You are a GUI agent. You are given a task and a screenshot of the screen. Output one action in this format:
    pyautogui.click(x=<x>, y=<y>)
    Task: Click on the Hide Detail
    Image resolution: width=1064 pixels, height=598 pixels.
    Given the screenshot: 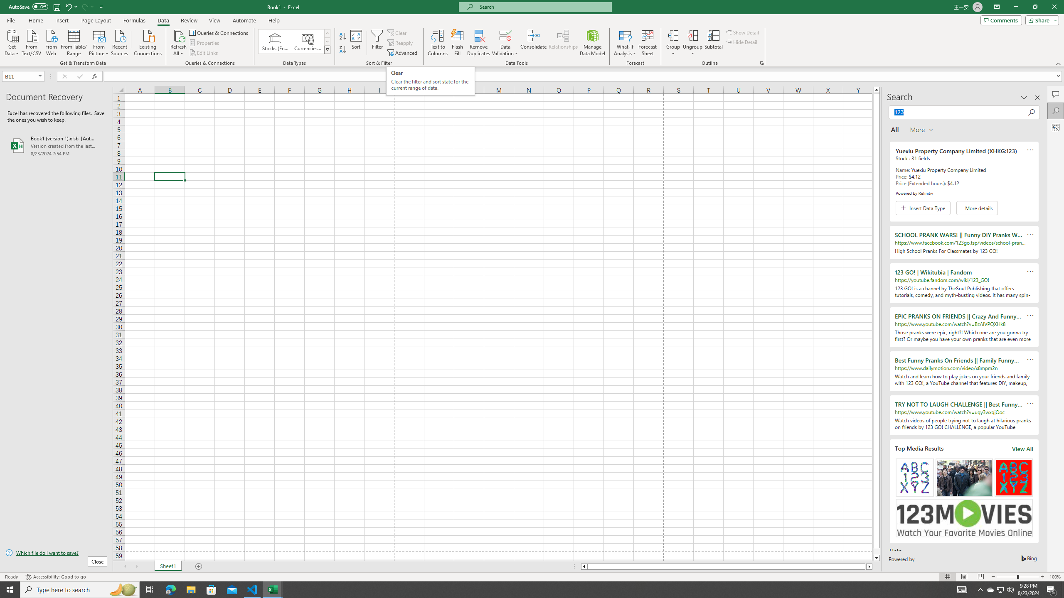 What is the action you would take?
    pyautogui.click(x=741, y=42)
    